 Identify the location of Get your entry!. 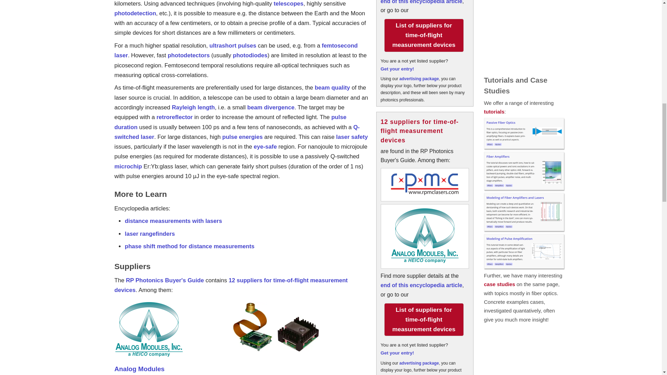
(419, 363).